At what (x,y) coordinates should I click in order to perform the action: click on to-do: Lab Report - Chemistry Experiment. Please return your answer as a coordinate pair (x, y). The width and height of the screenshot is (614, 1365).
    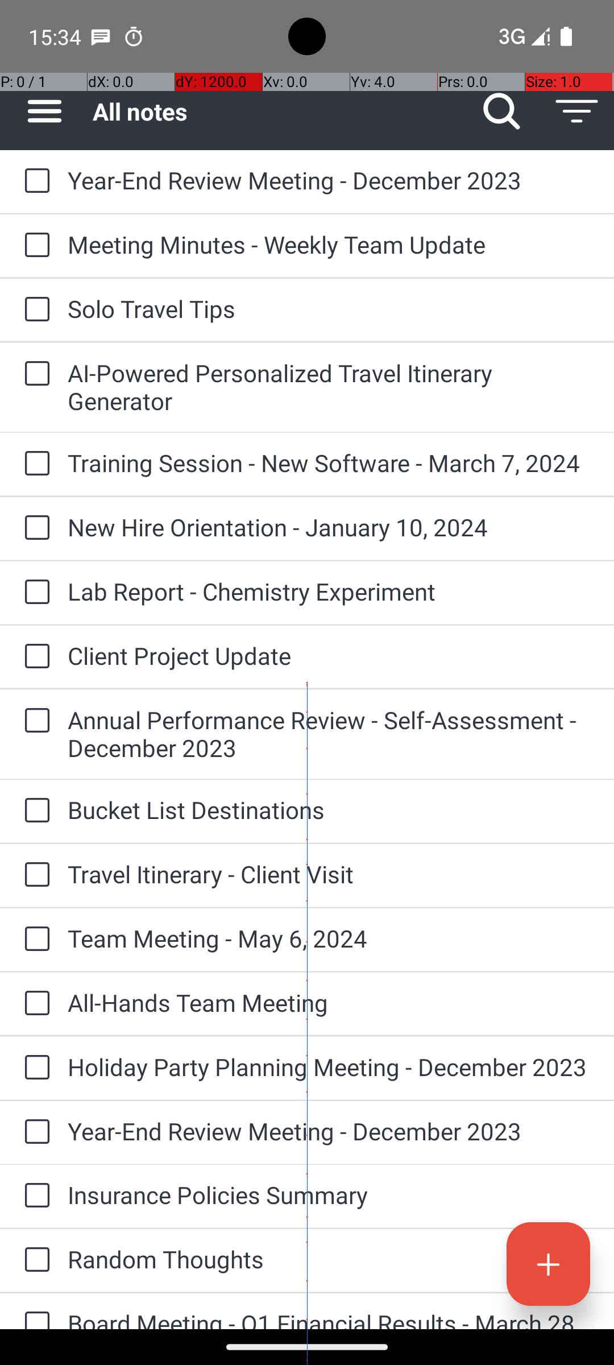
    Looking at the image, I should click on (34, 593).